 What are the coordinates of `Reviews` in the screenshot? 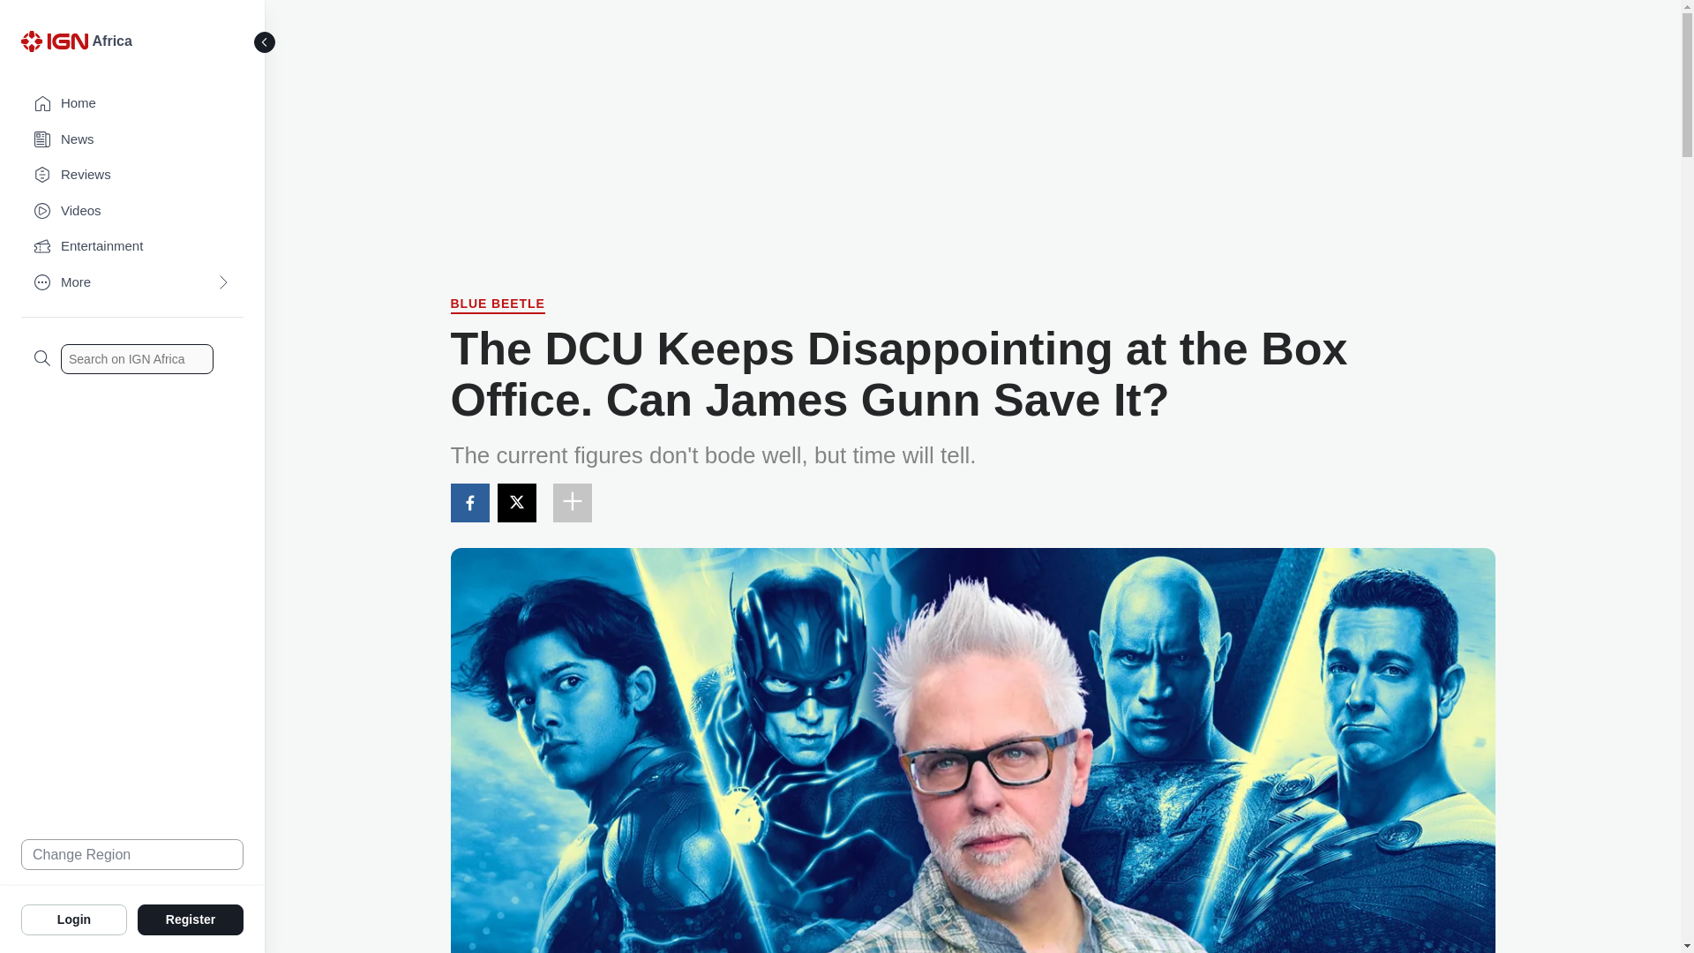 It's located at (132, 175).